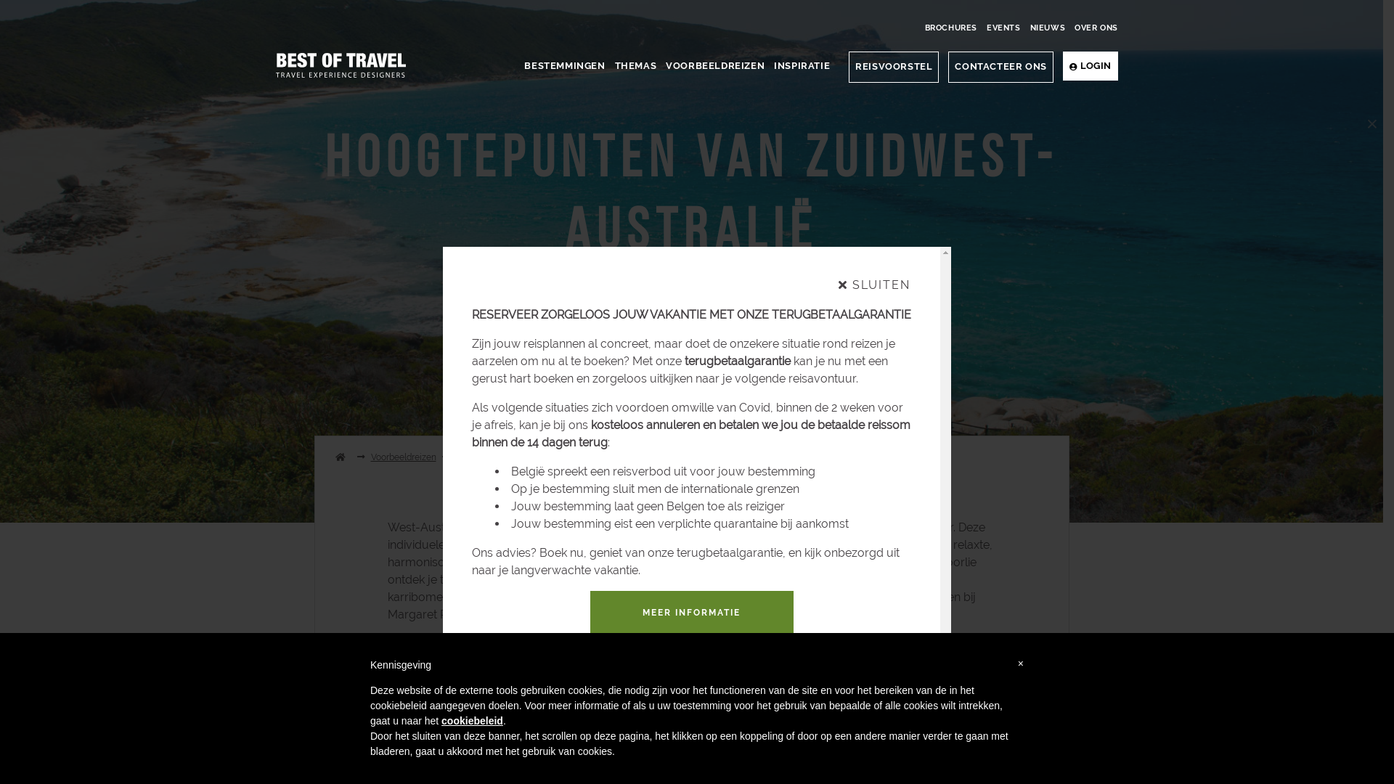 The width and height of the screenshot is (1394, 784). I want to click on Voorbeeldreizen, so click(403, 457).